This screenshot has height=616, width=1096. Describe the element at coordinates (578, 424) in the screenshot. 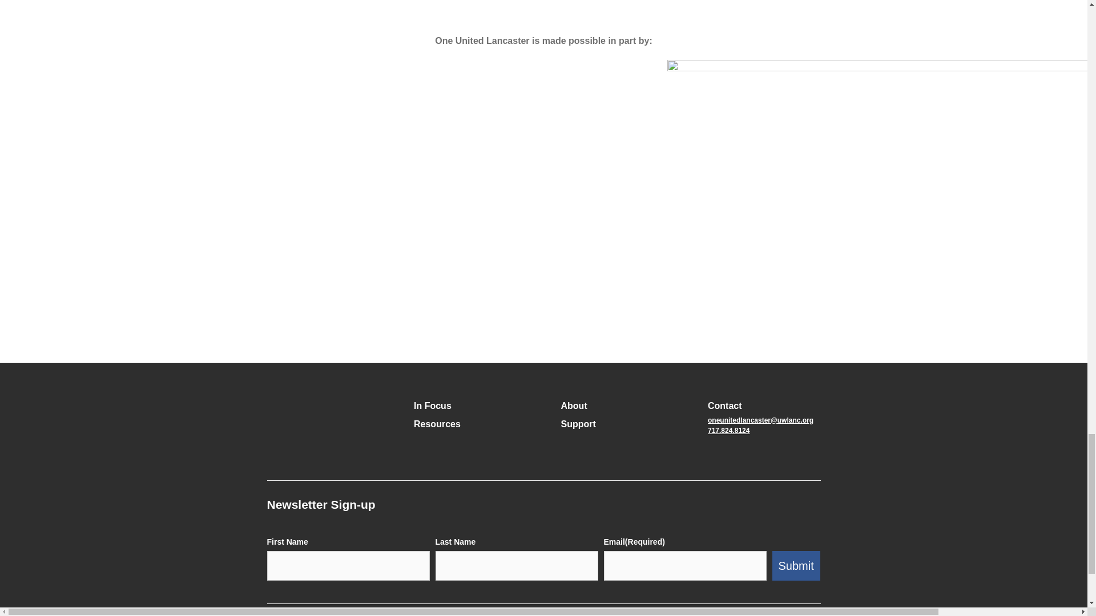

I see `Support` at that location.